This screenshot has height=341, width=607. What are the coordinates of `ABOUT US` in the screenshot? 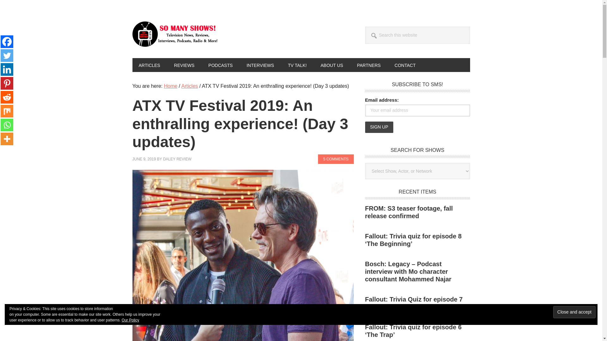 It's located at (332, 65).